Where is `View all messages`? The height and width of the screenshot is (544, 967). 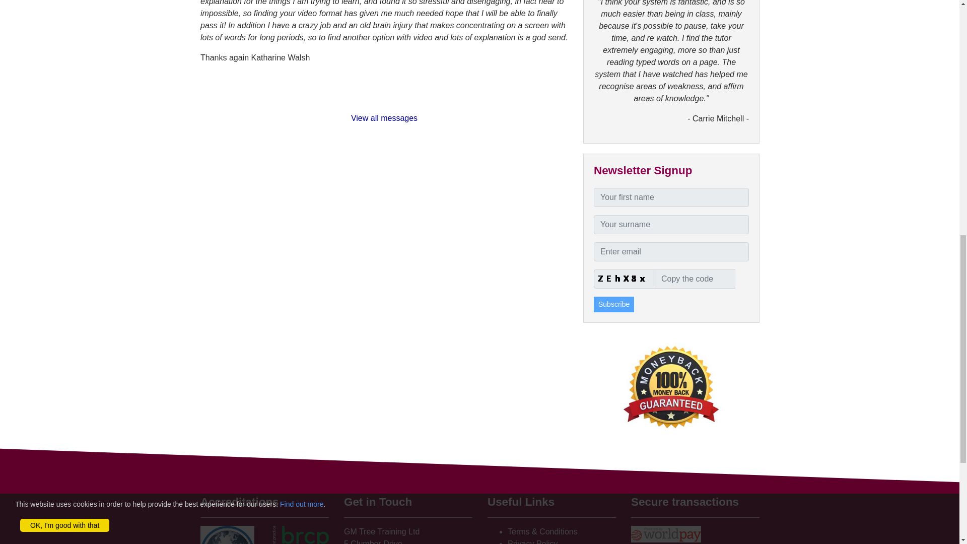
View all messages is located at coordinates (383, 118).